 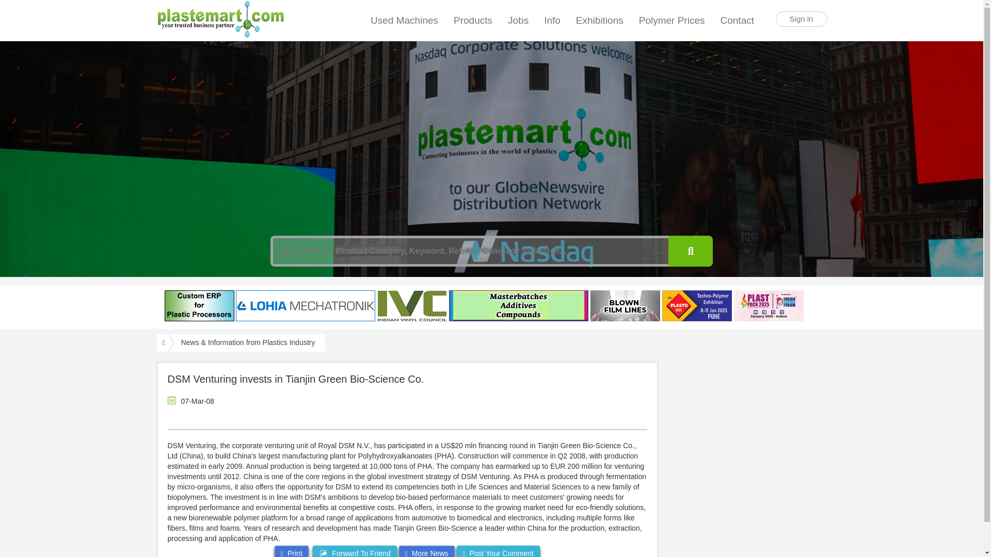 I want to click on Contact Us, so click(x=738, y=15).